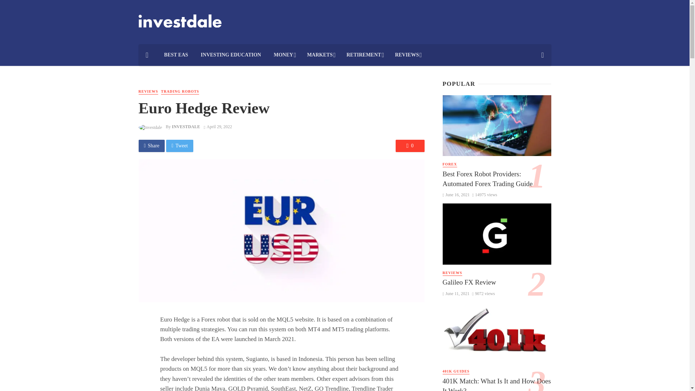 The height and width of the screenshot is (391, 695). Describe the element at coordinates (231, 55) in the screenshot. I see `INVESTING EDUCATION` at that location.